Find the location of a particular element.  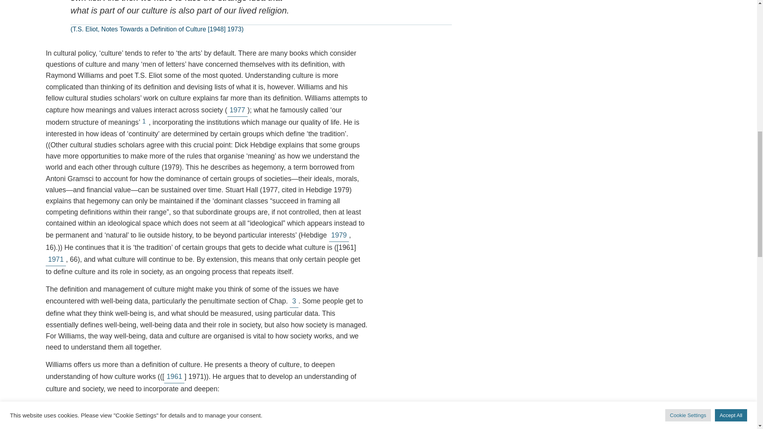

1979 is located at coordinates (339, 235).